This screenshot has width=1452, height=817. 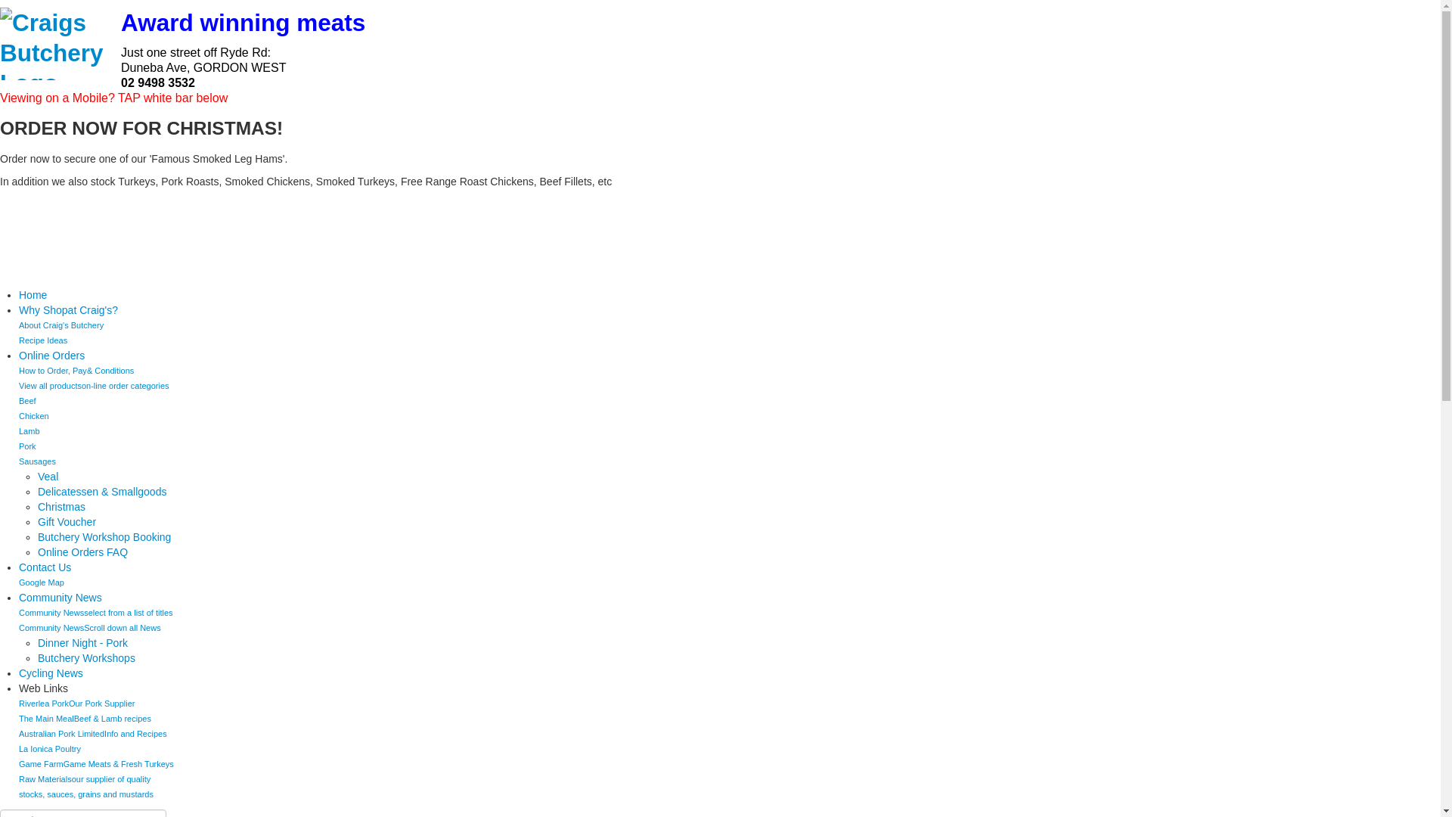 I want to click on Online Orders FAQ, so click(x=83, y=552).